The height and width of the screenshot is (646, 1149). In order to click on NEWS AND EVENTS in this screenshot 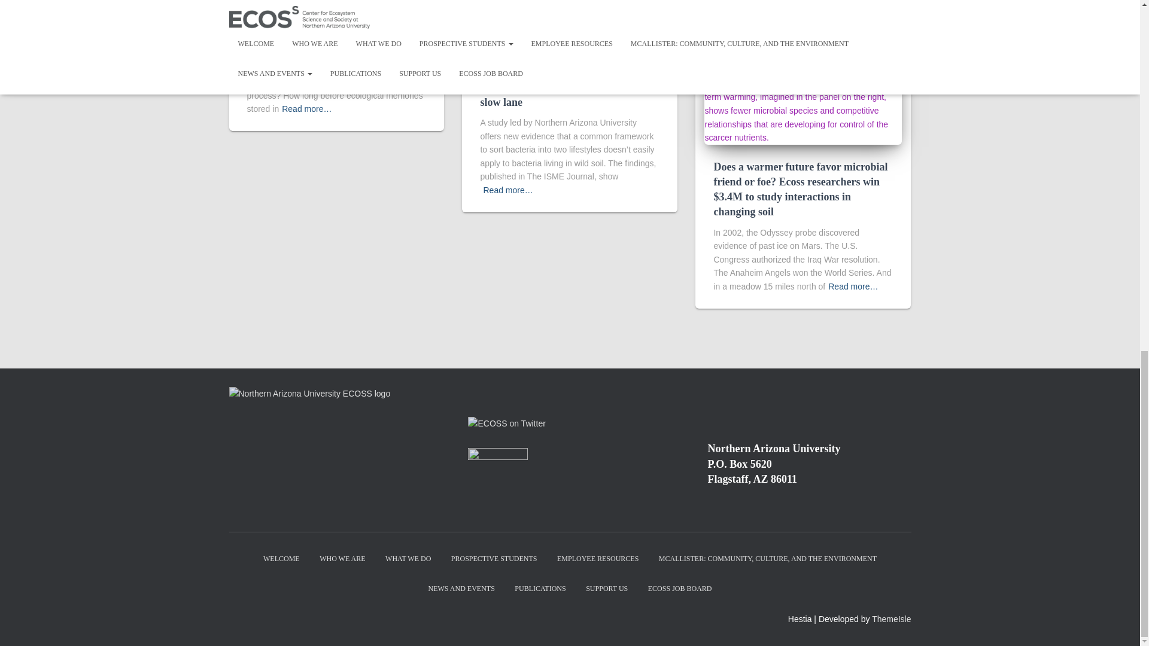, I will do `click(461, 589)`.